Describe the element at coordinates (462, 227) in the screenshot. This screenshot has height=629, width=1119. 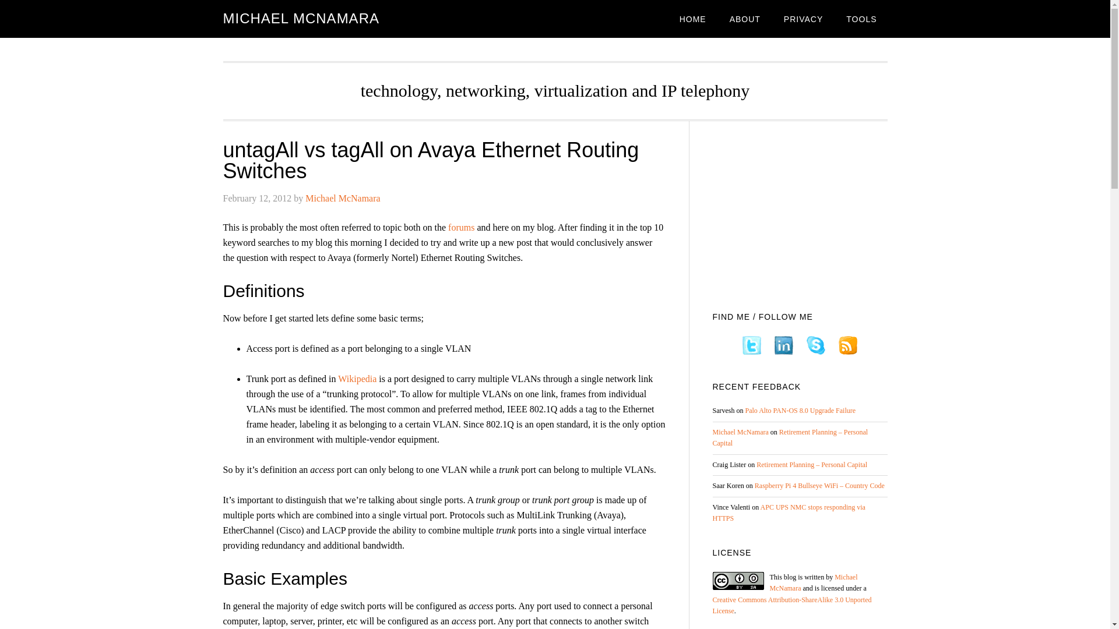
I see `forums` at that location.